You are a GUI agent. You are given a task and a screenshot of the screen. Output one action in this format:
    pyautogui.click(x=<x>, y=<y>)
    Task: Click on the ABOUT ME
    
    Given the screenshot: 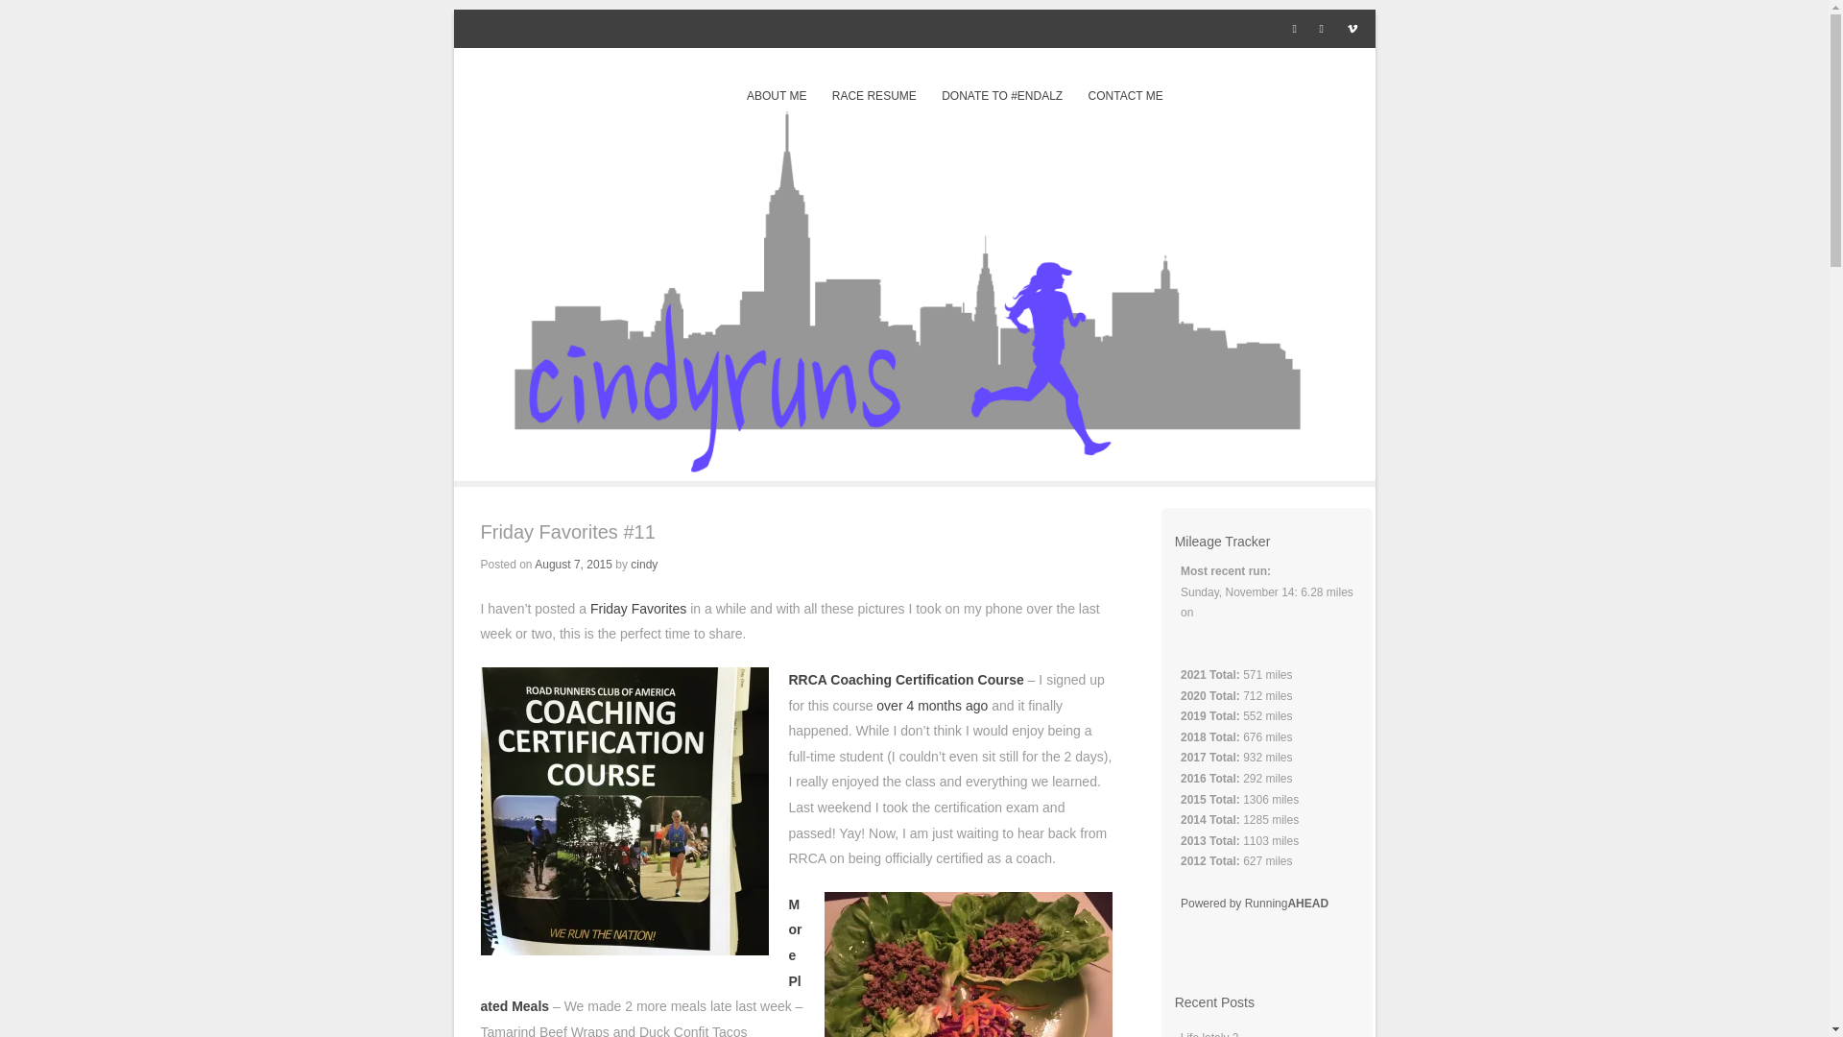 What is the action you would take?
    pyautogui.click(x=777, y=96)
    